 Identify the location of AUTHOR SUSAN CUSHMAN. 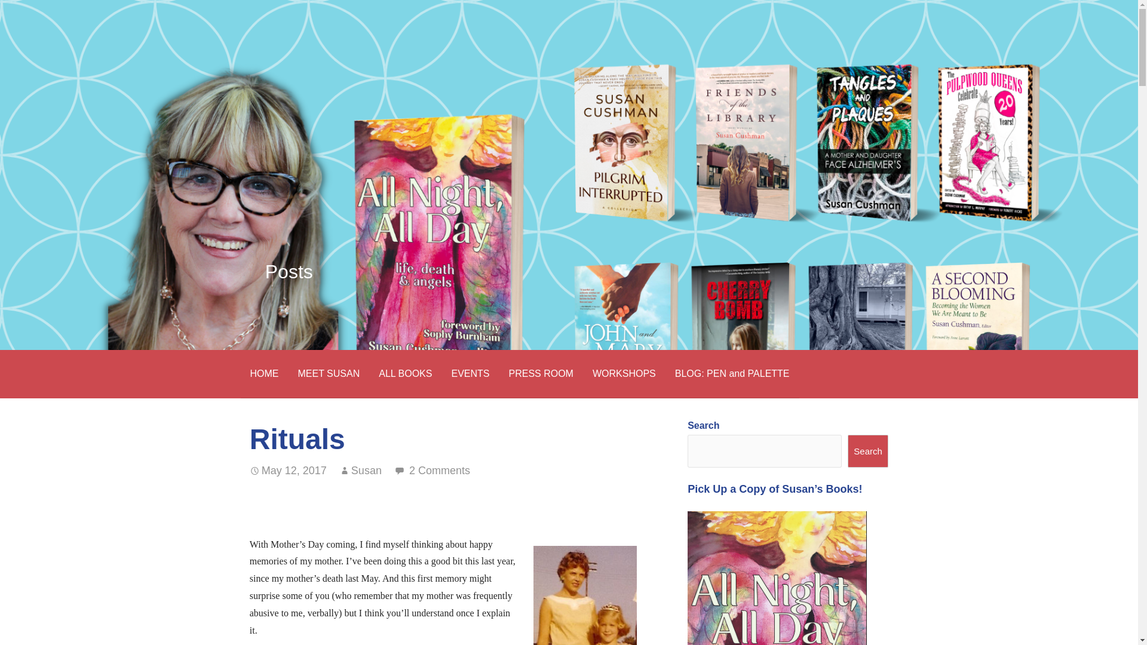
(357, 60).